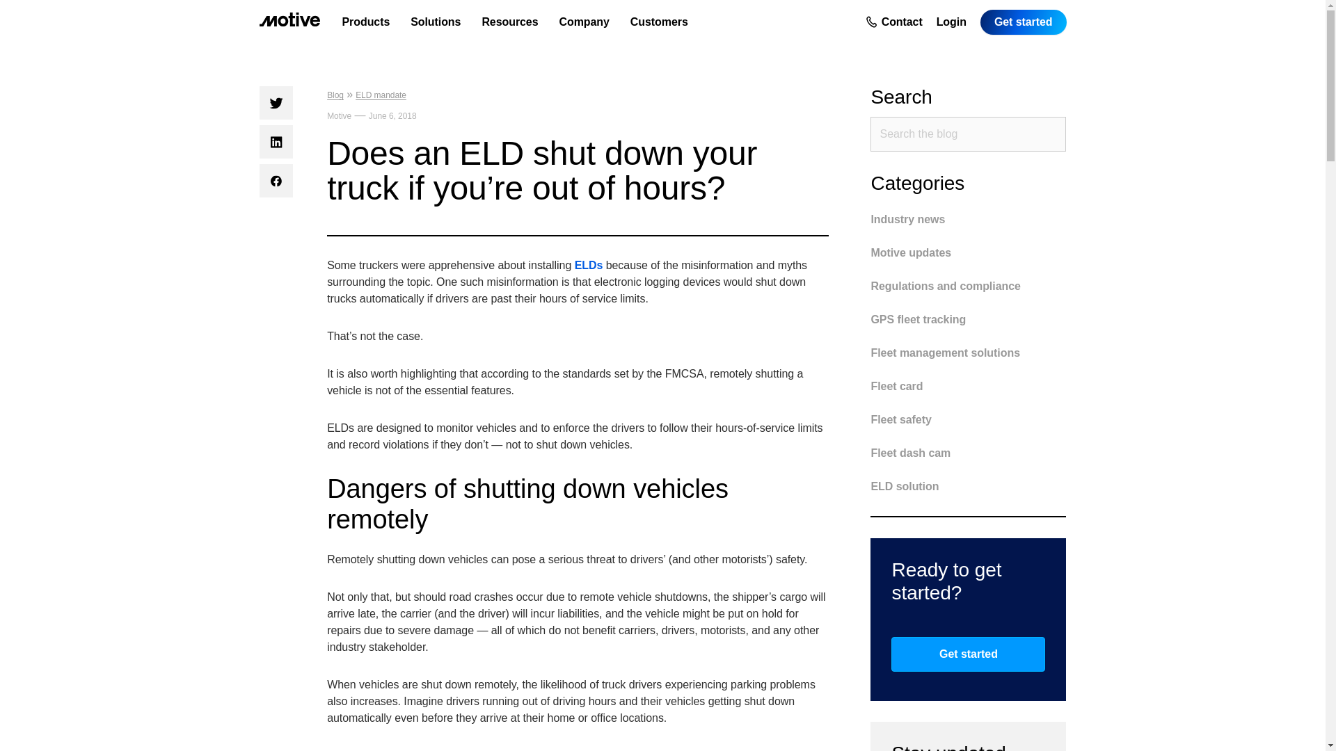  I want to click on share to LinkedIn, so click(276, 142).